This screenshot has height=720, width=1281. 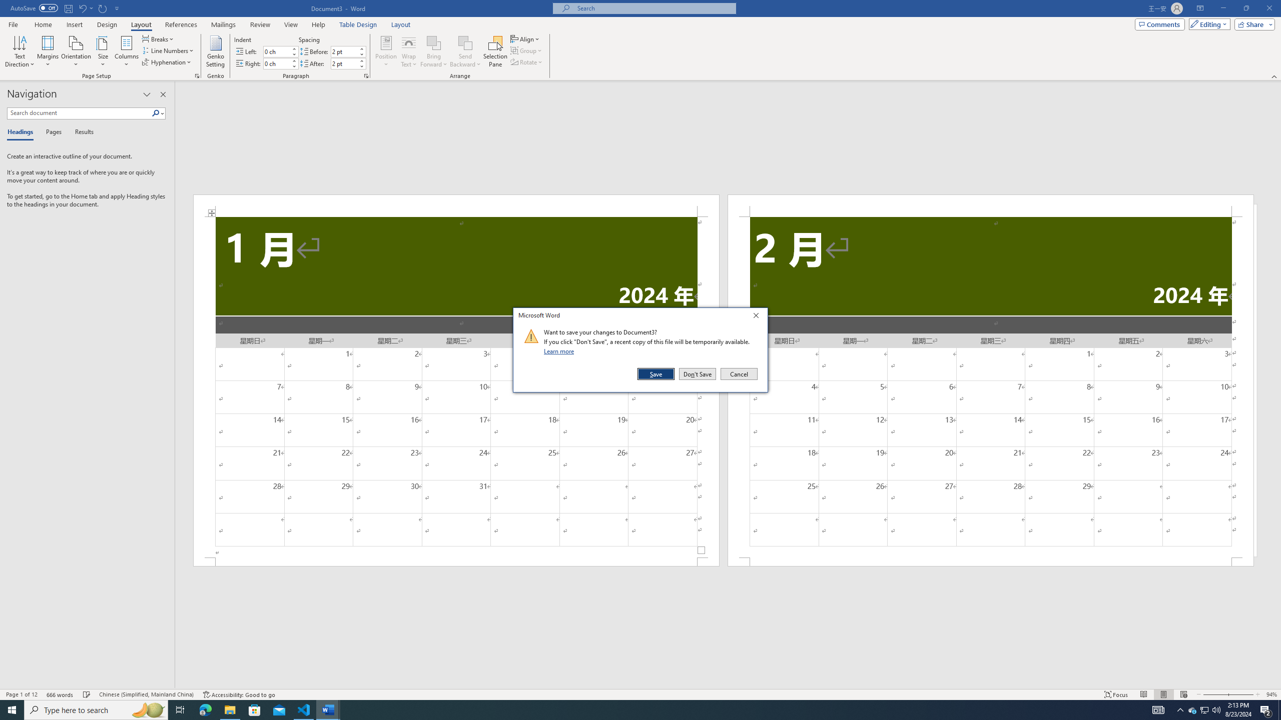 What do you see at coordinates (1200, 8) in the screenshot?
I see `Ribbon Display Options` at bounding box center [1200, 8].